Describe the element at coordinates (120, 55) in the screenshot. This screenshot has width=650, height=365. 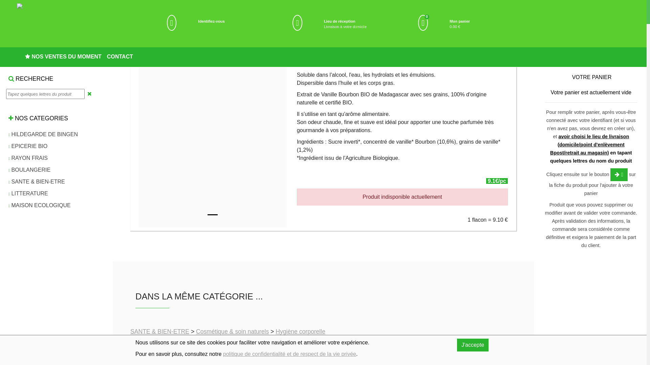
I see `CONTACT` at that location.